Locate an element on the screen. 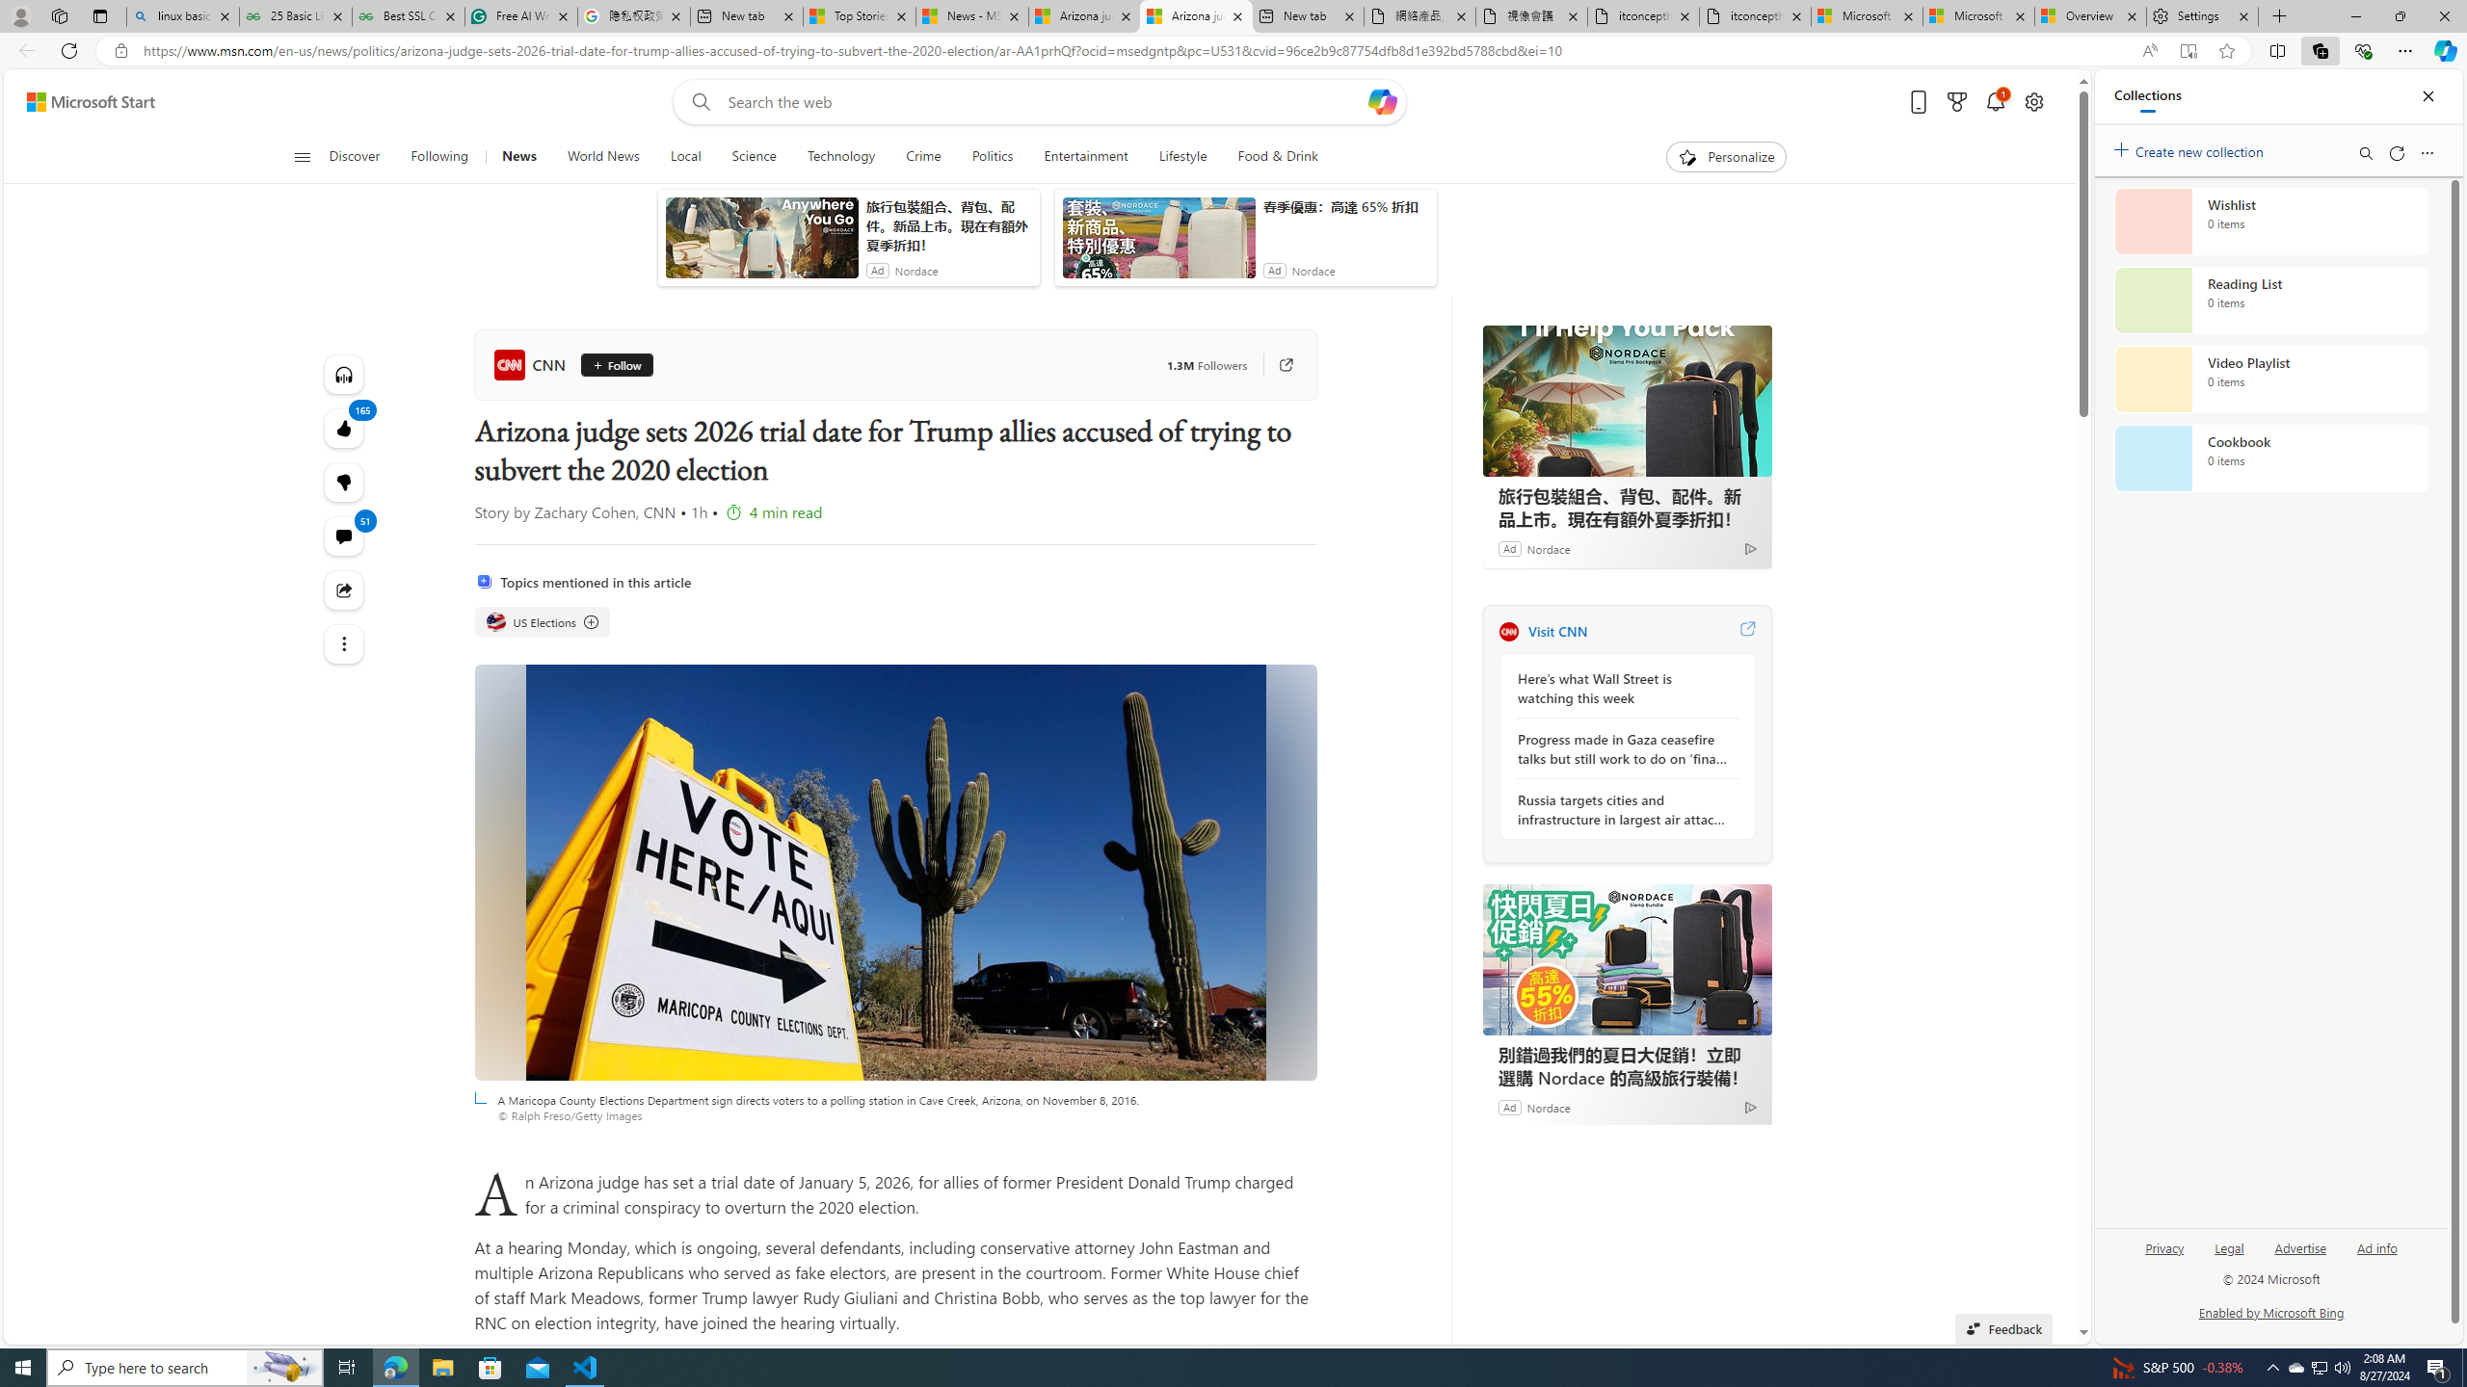  Go to publisher's site is located at coordinates (1275, 365).